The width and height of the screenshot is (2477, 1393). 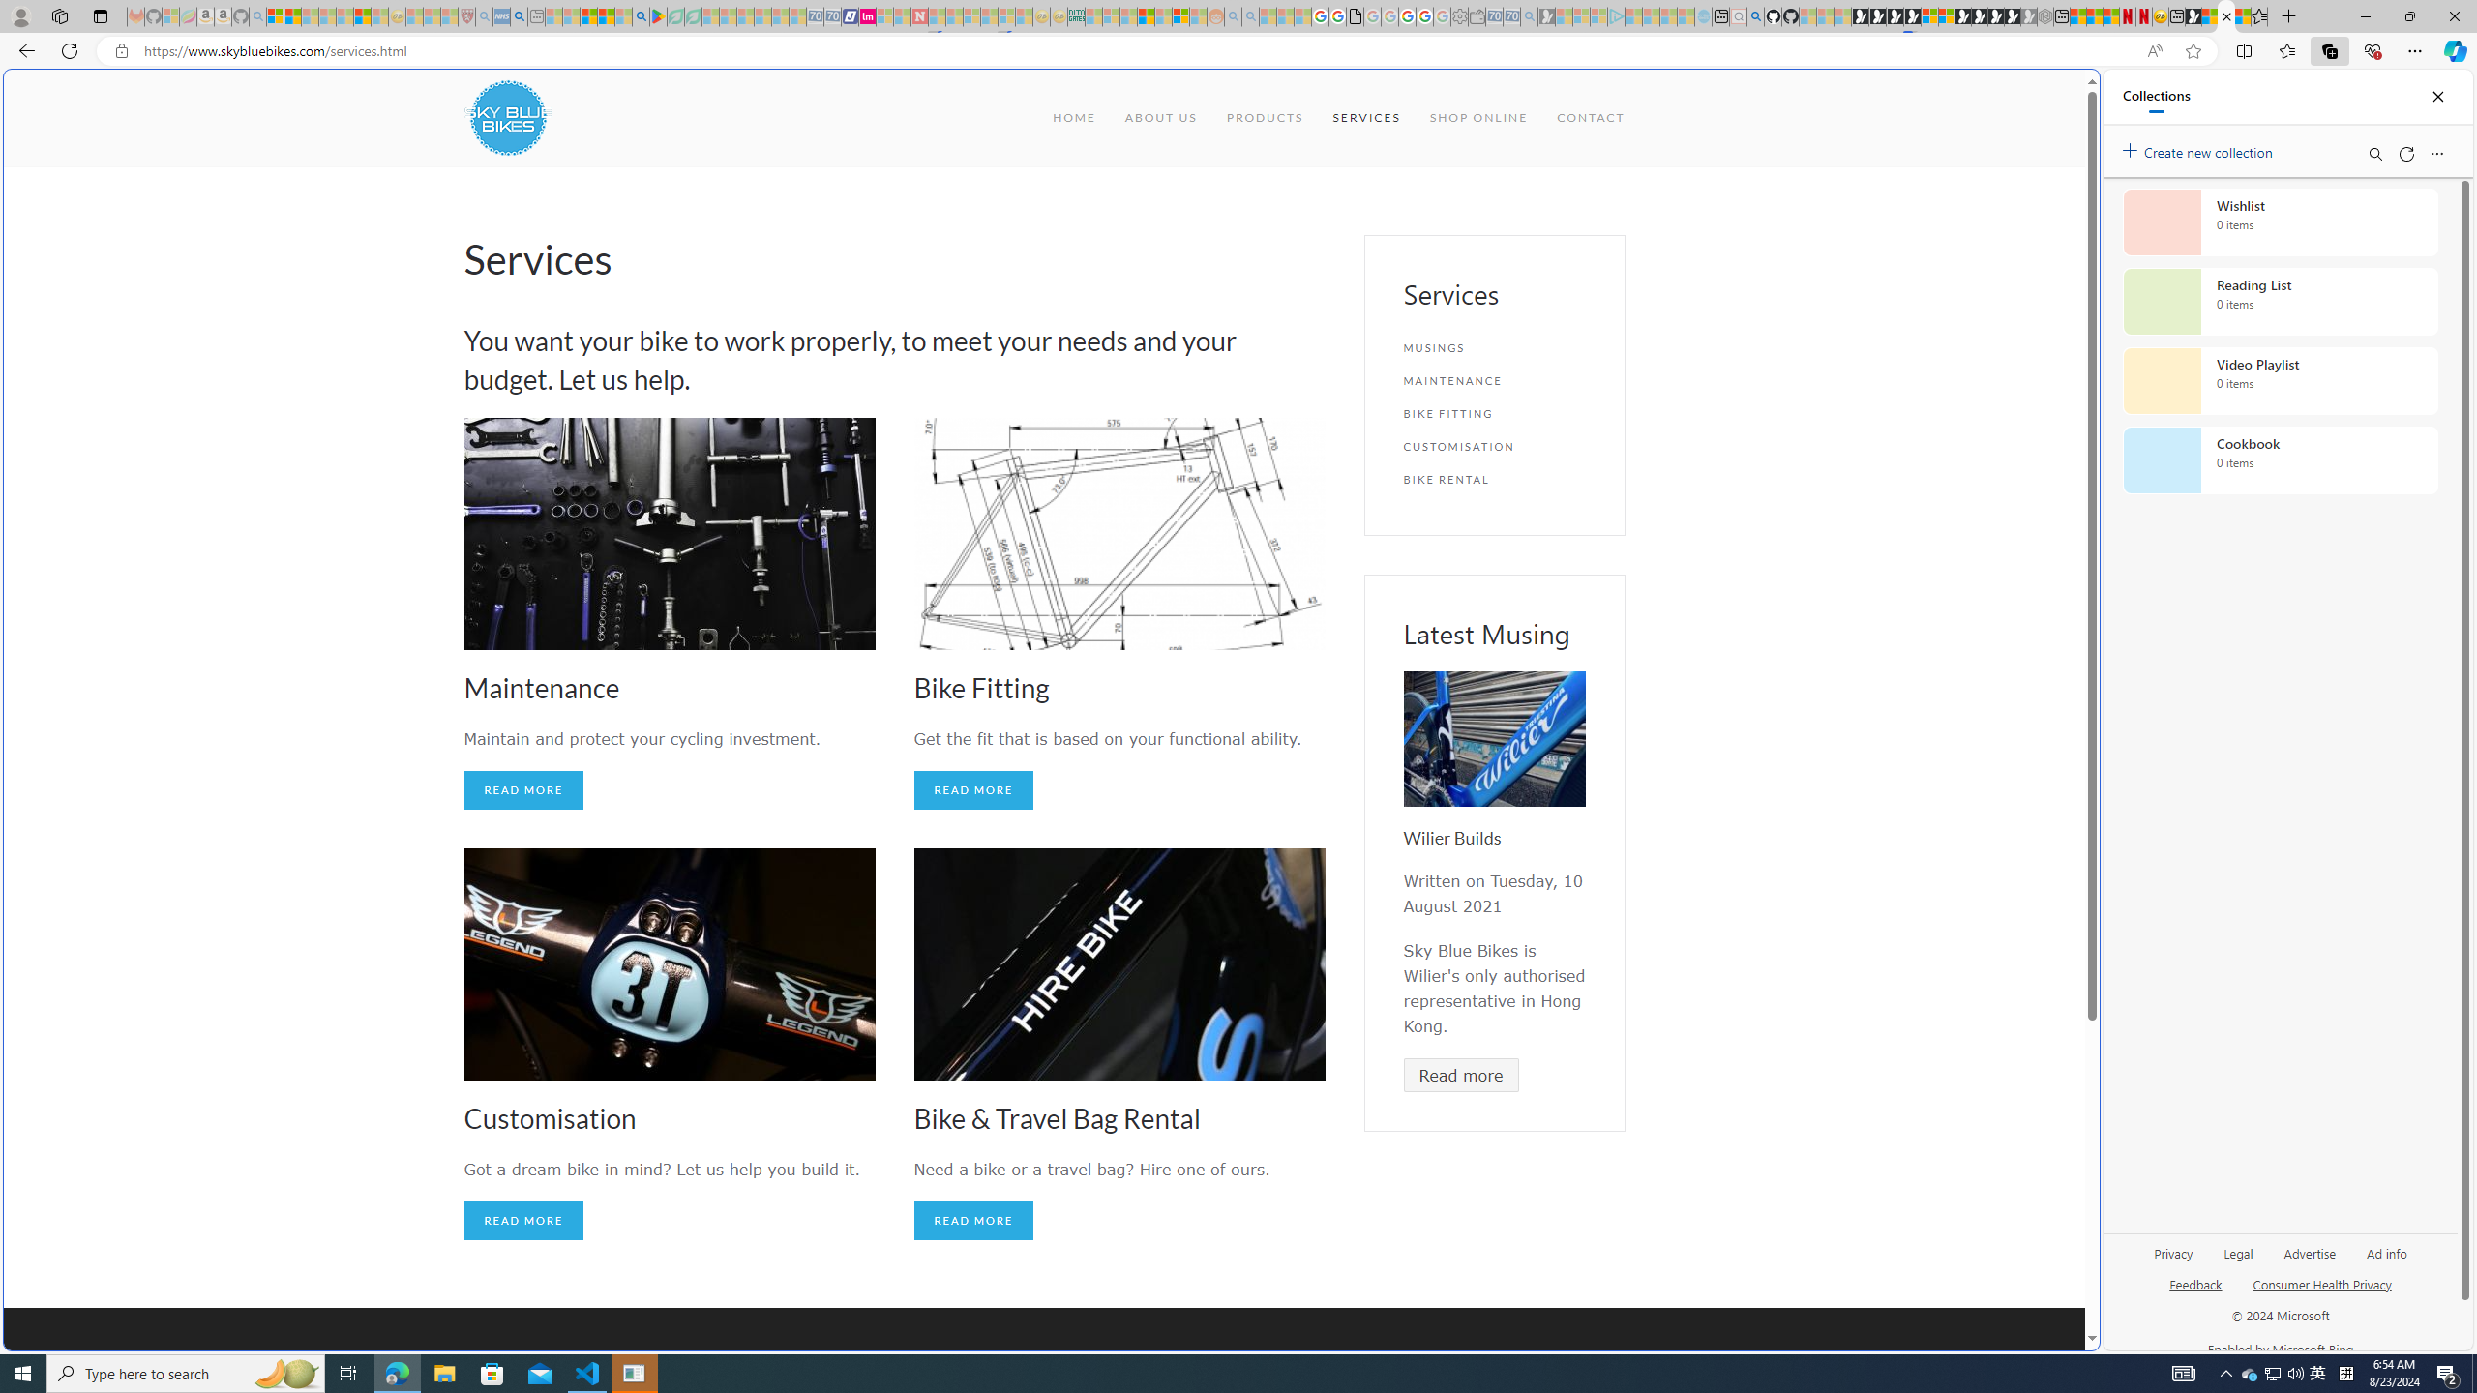 What do you see at coordinates (507, 118) in the screenshot?
I see `Class: uk-navbar-item uk-logo` at bounding box center [507, 118].